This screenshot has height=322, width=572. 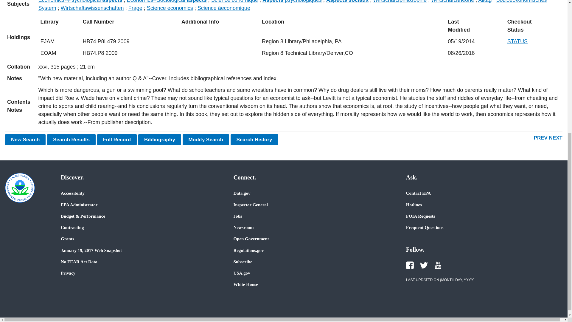 I want to click on Search History, so click(x=254, y=140).